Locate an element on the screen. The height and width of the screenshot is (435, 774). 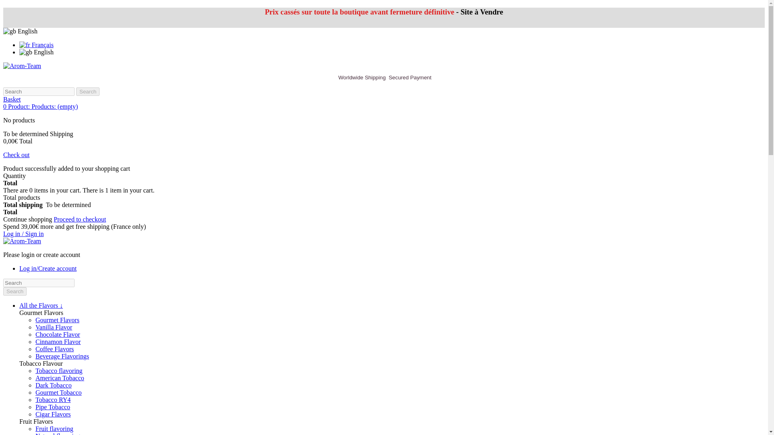
Search is located at coordinates (15, 291).